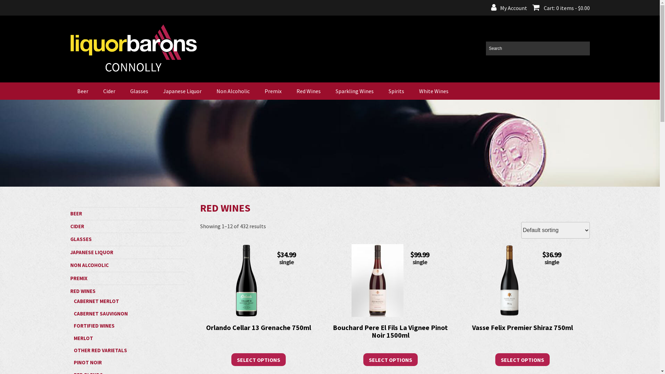 This screenshot has height=374, width=665. I want to click on Spirits, so click(396, 91).